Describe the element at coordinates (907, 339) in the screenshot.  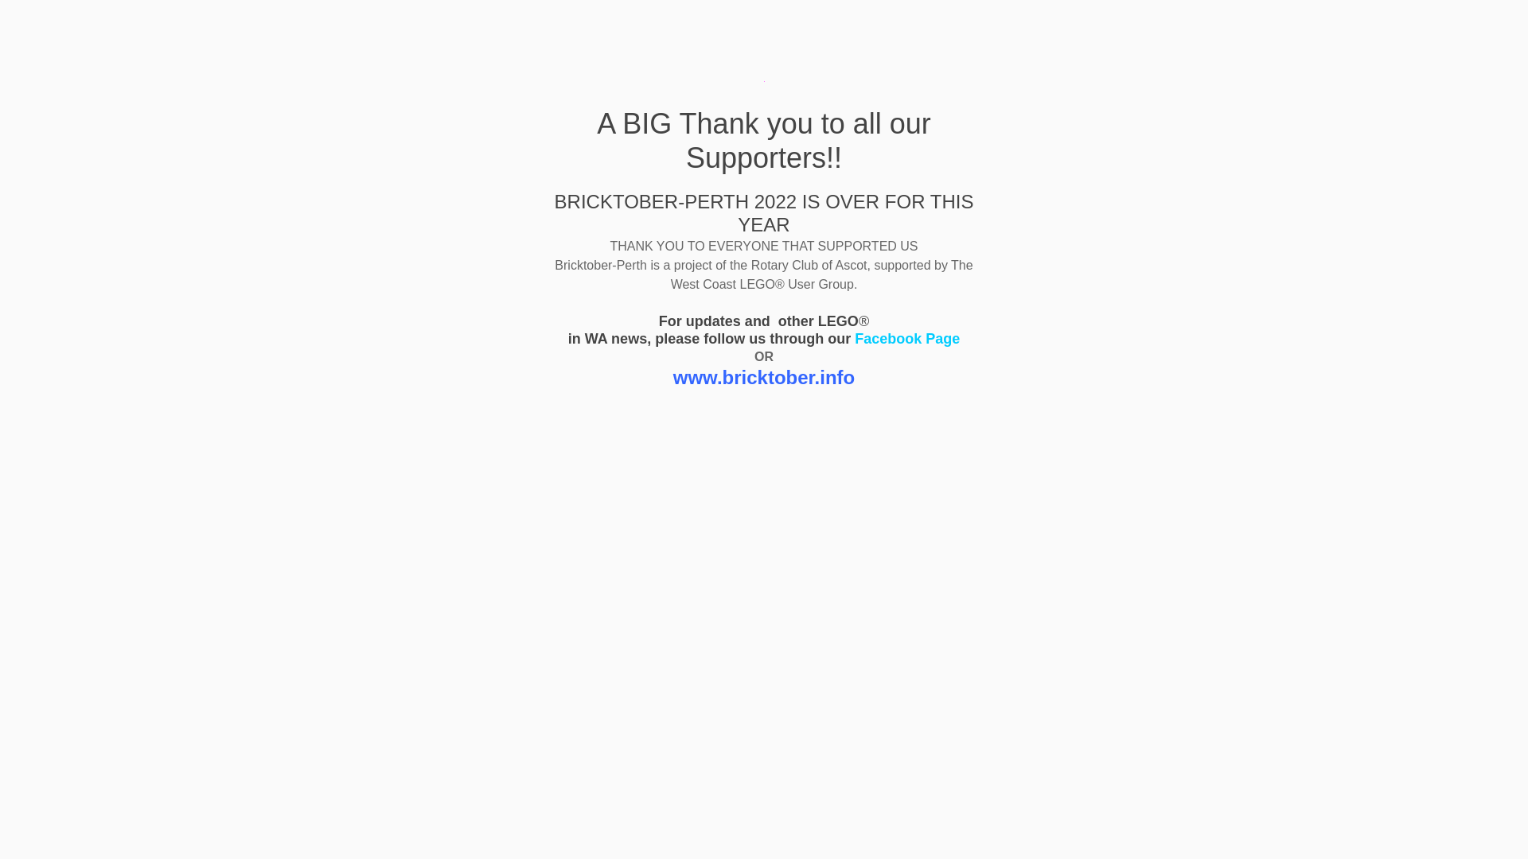
I see `Facebook Page` at that location.